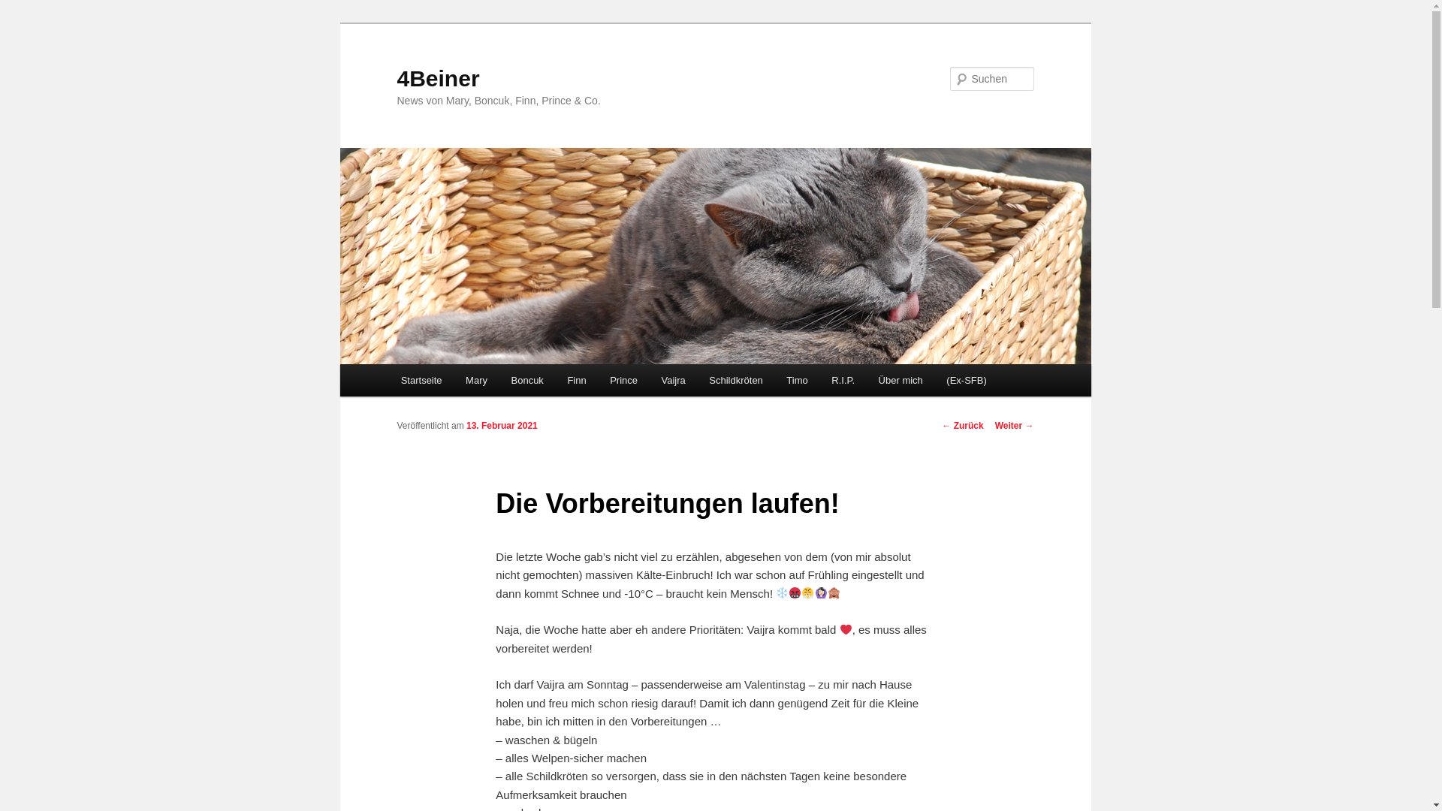  Describe the element at coordinates (502, 426) in the screenshot. I see `13. Februar 2021` at that location.